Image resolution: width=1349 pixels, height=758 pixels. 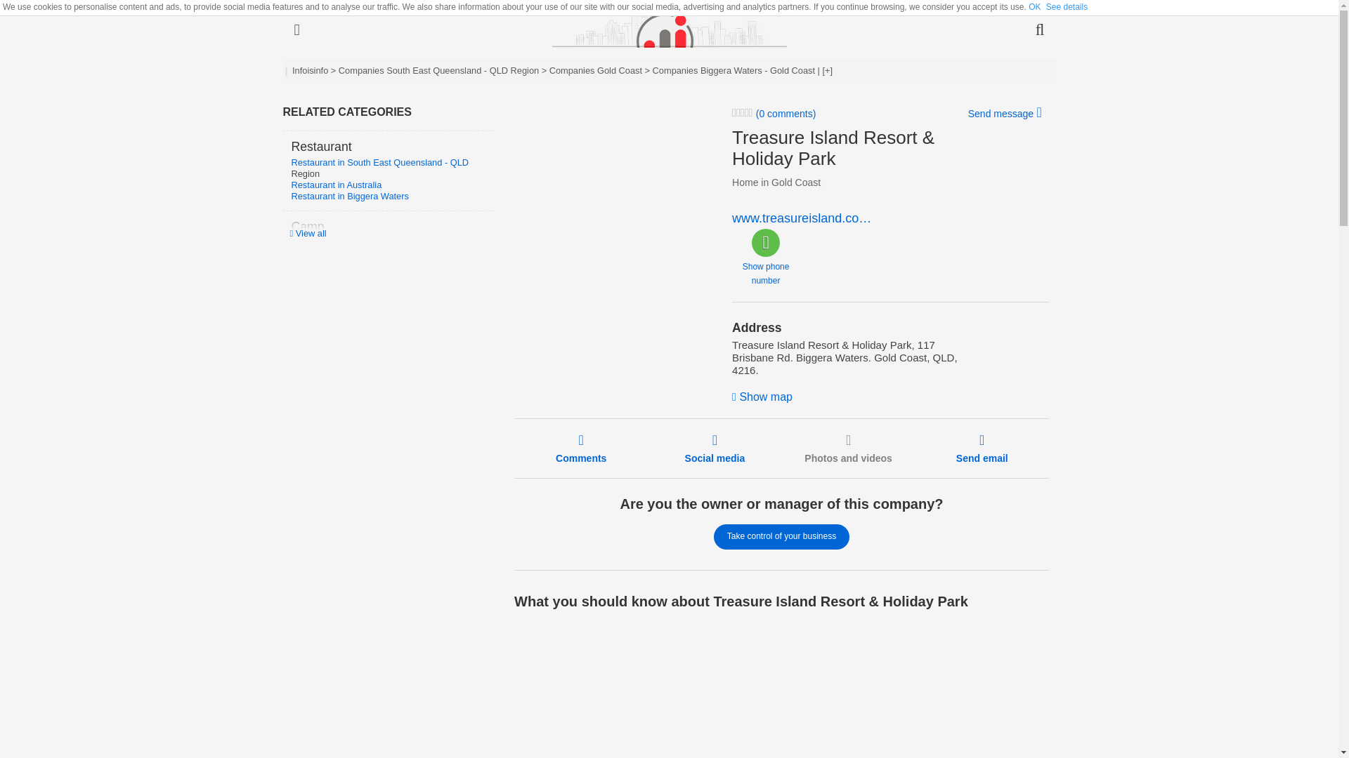 I want to click on OK, so click(x=1034, y=8).